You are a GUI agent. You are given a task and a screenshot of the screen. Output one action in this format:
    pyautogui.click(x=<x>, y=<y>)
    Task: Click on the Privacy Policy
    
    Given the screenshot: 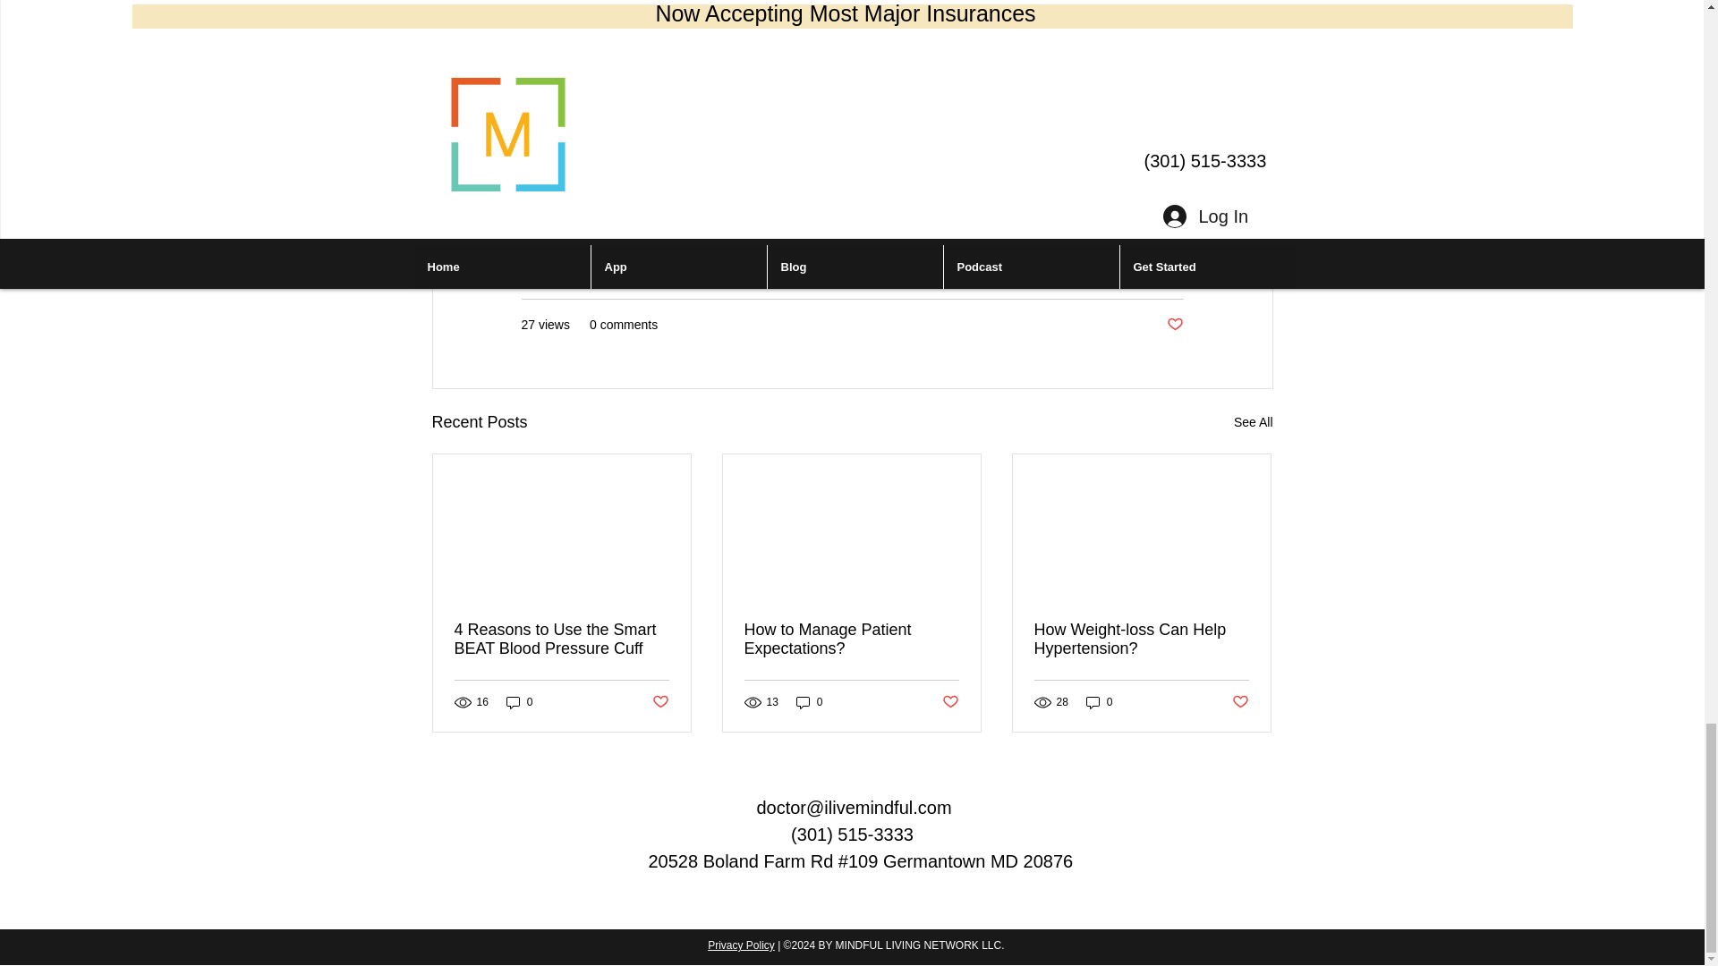 What is the action you would take?
    pyautogui.click(x=741, y=945)
    